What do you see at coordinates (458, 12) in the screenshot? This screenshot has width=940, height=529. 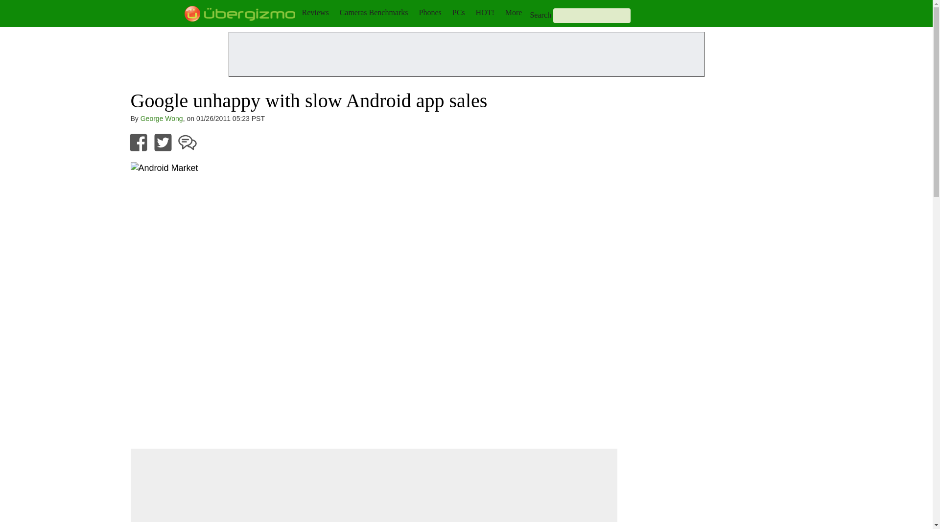 I see `PCs` at bounding box center [458, 12].